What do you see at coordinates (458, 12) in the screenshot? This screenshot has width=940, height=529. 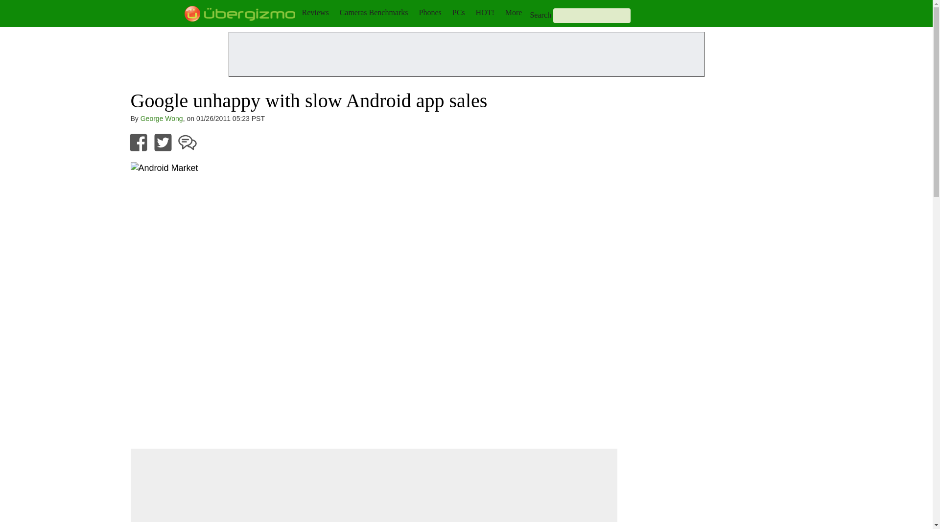 I see `PCs` at bounding box center [458, 12].